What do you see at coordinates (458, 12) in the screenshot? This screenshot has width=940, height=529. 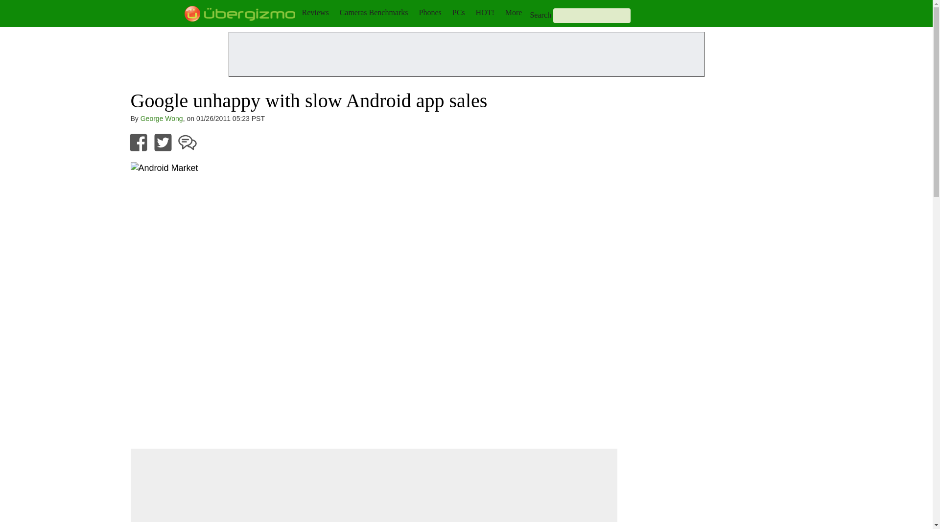 I see `PCs` at bounding box center [458, 12].